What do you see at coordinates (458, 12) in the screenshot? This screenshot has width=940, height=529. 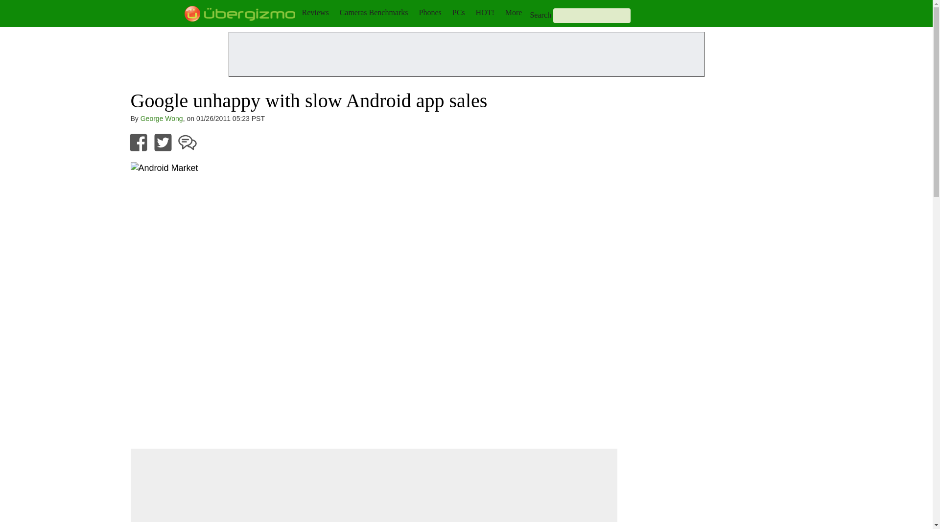 I see `PCs` at bounding box center [458, 12].